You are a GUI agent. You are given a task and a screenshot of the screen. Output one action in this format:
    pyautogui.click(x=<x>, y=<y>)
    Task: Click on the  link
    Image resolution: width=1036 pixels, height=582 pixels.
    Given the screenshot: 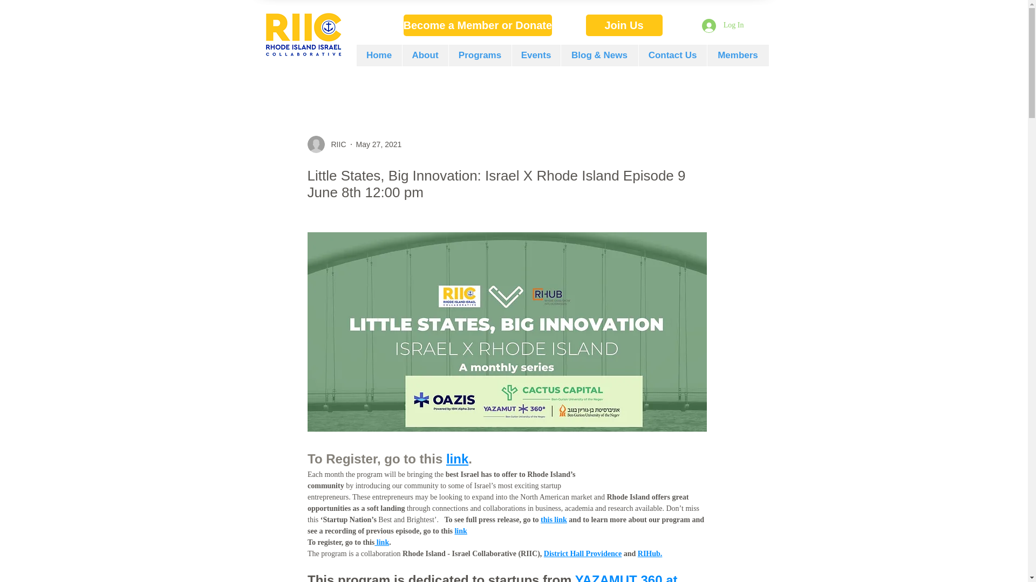 What is the action you would take?
    pyautogui.click(x=381, y=542)
    